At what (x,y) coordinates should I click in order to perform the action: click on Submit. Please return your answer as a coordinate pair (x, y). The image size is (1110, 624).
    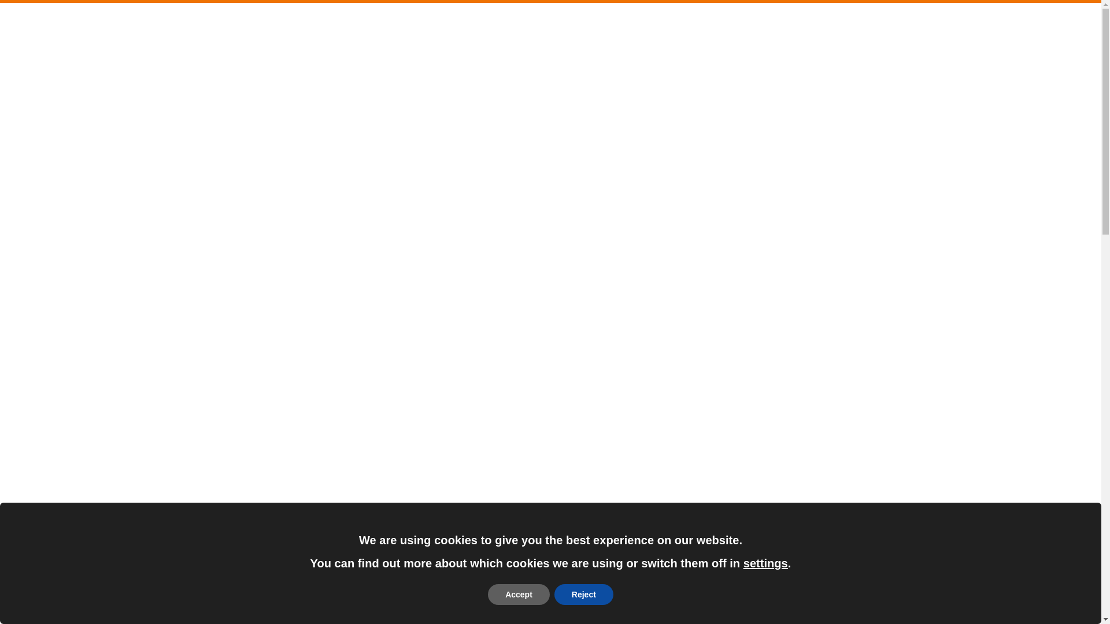
    Looking at the image, I should click on (237, 18).